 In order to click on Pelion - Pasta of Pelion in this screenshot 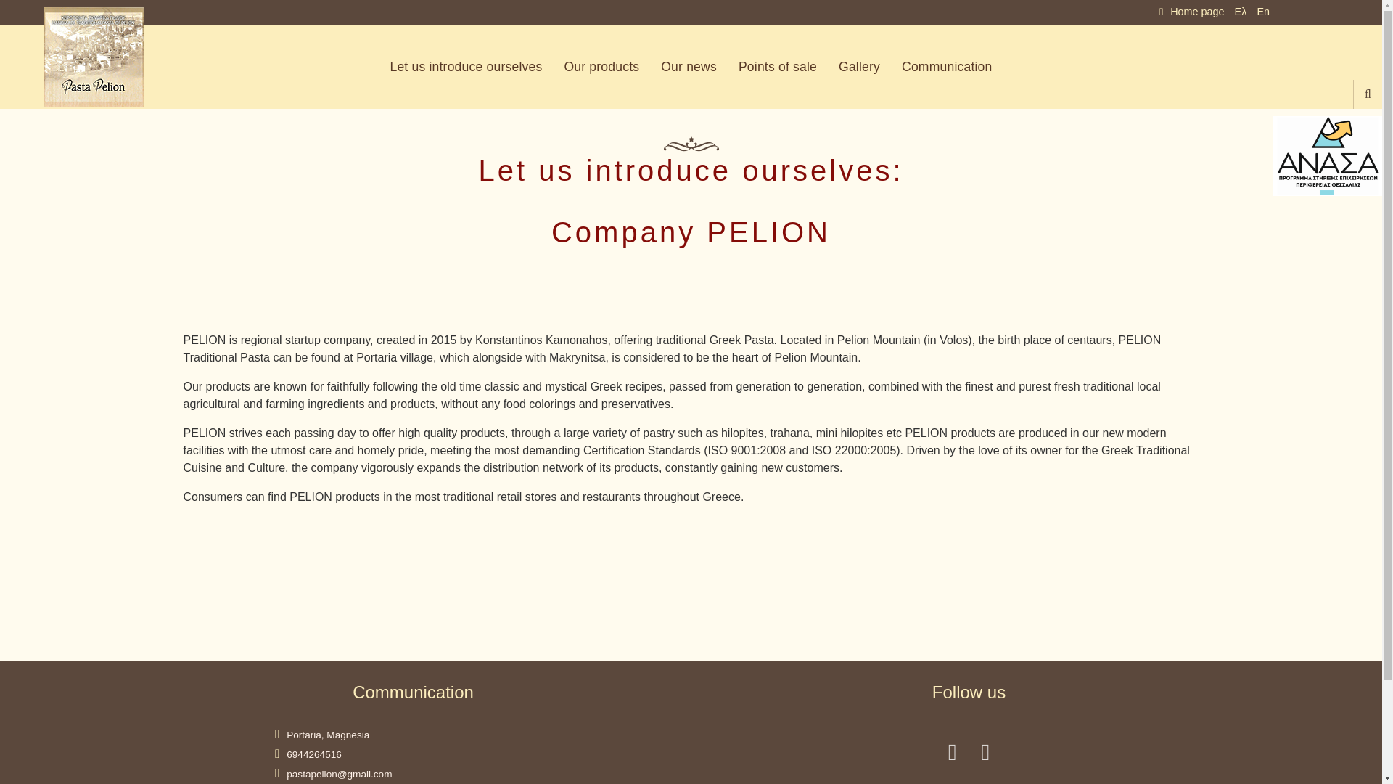, I will do `click(94, 57)`.